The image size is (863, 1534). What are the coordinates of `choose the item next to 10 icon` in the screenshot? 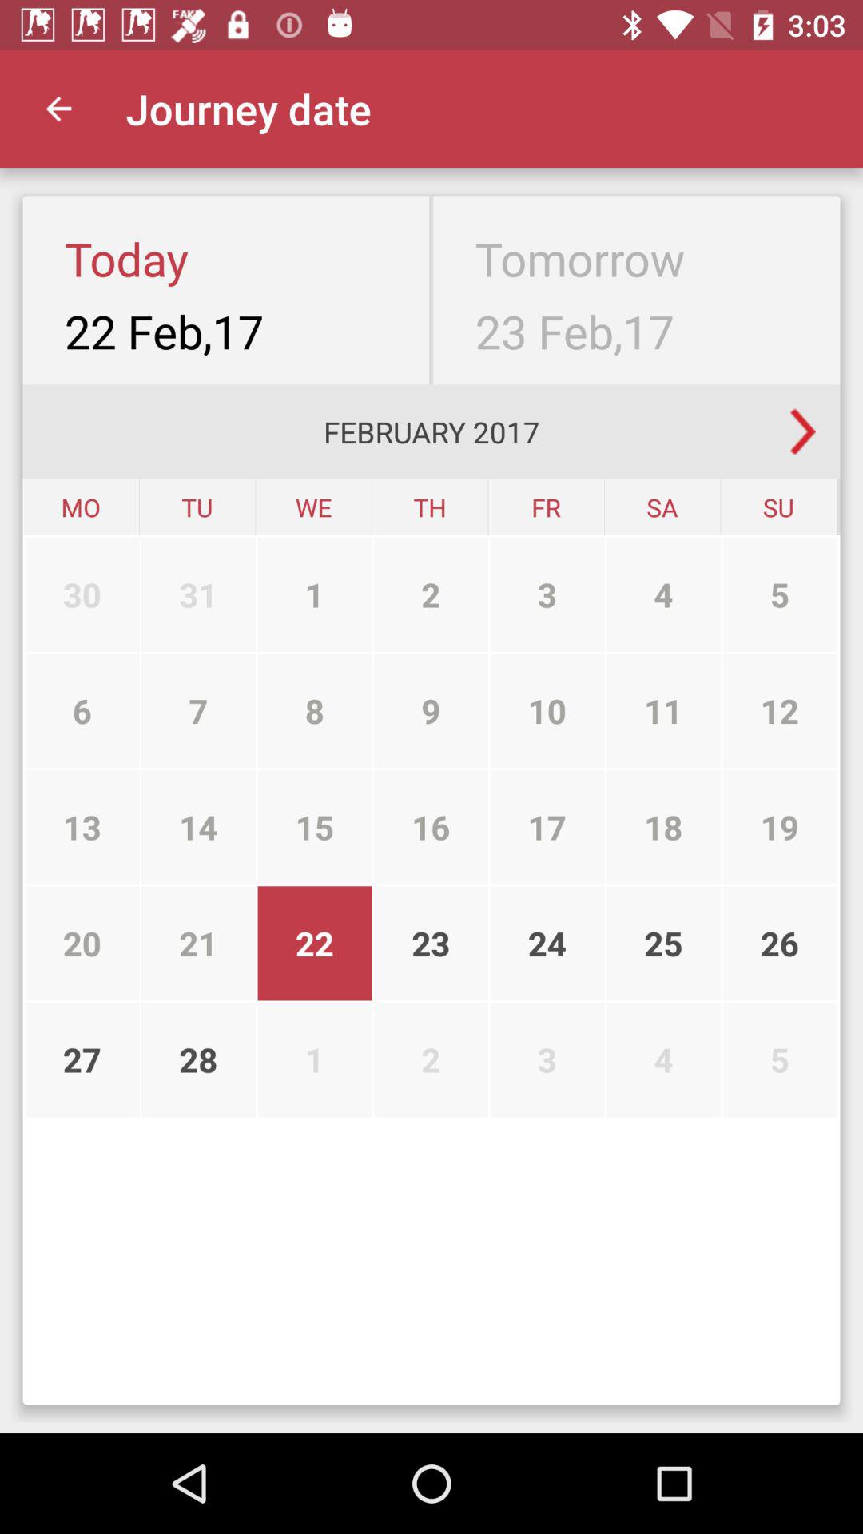 It's located at (663, 827).